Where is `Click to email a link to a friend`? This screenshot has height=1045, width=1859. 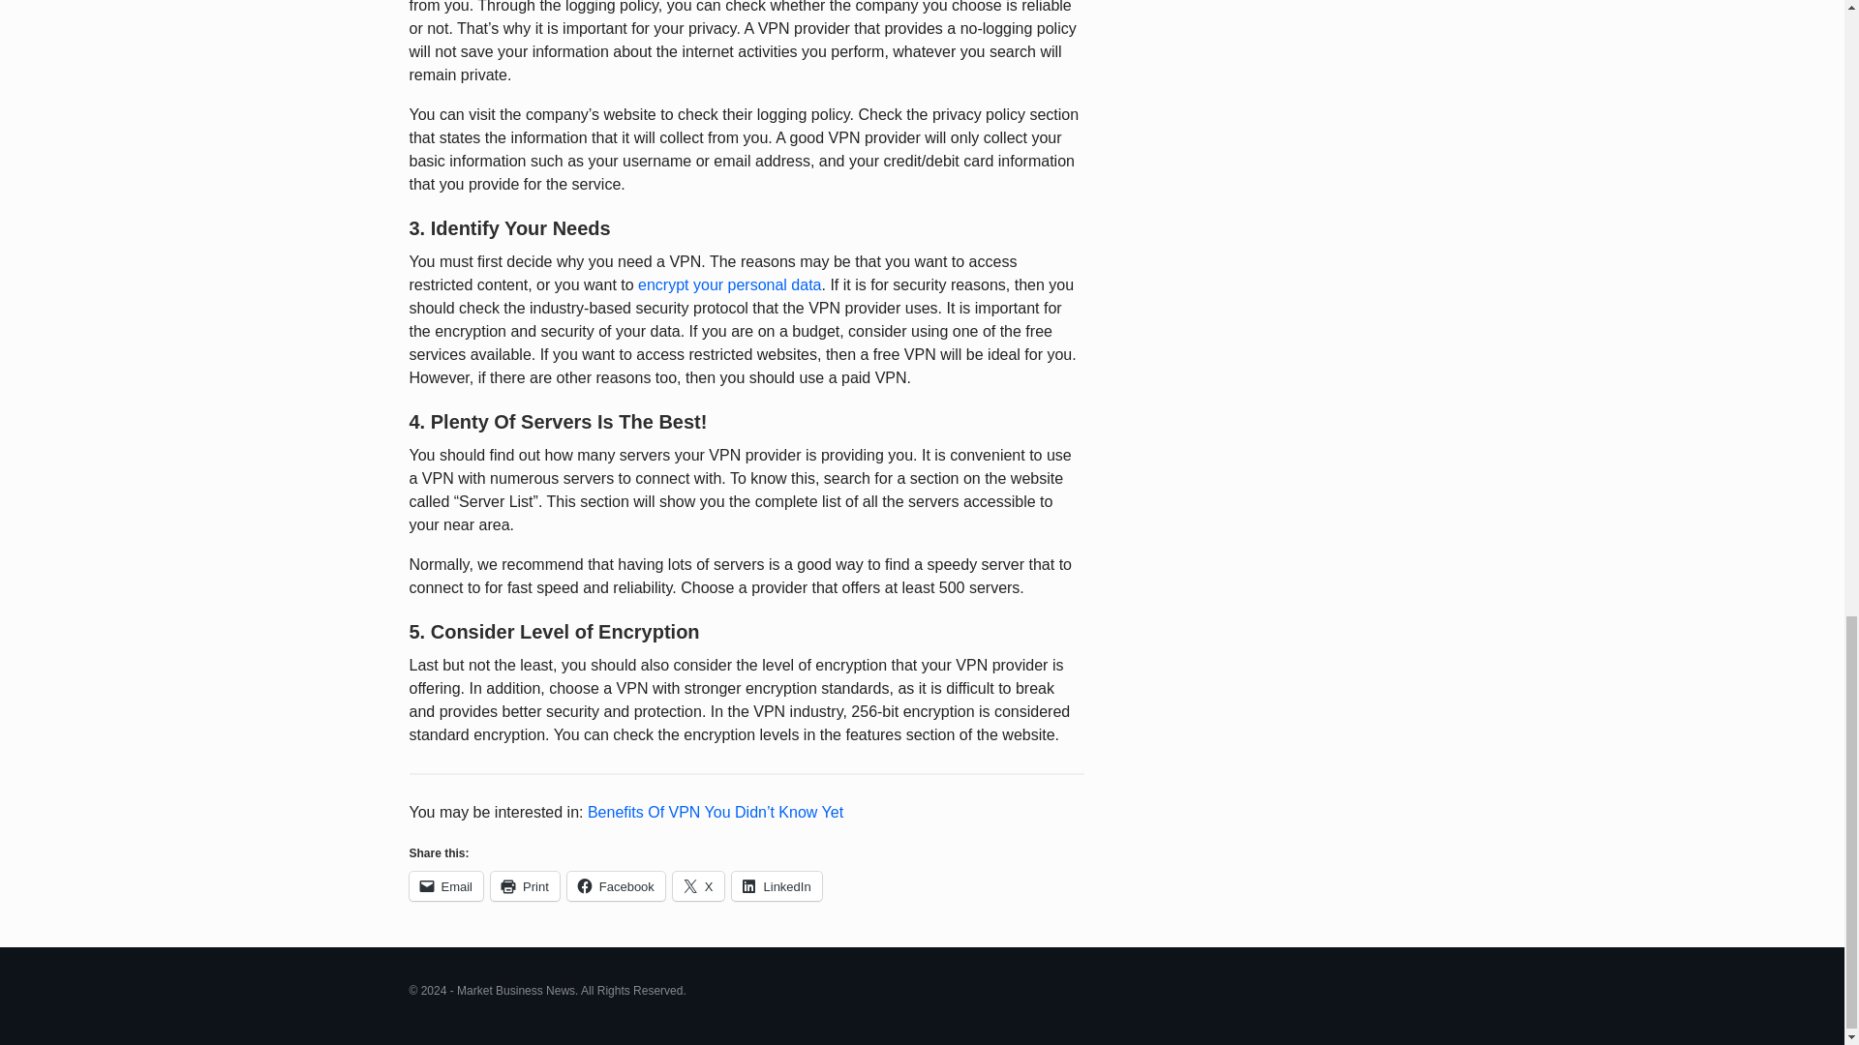
Click to email a link to a friend is located at coordinates (445, 885).